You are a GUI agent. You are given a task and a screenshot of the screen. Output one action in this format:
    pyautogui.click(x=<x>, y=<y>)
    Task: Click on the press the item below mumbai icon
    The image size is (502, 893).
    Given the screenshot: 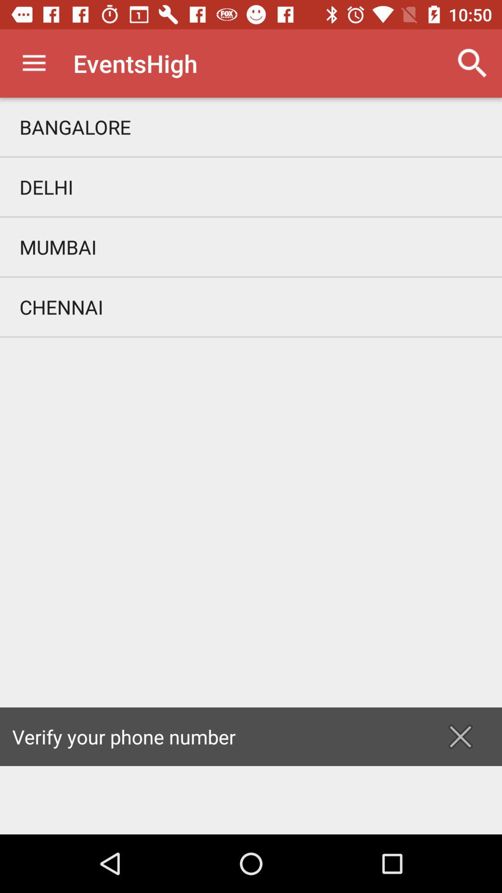 What is the action you would take?
    pyautogui.click(x=251, y=307)
    